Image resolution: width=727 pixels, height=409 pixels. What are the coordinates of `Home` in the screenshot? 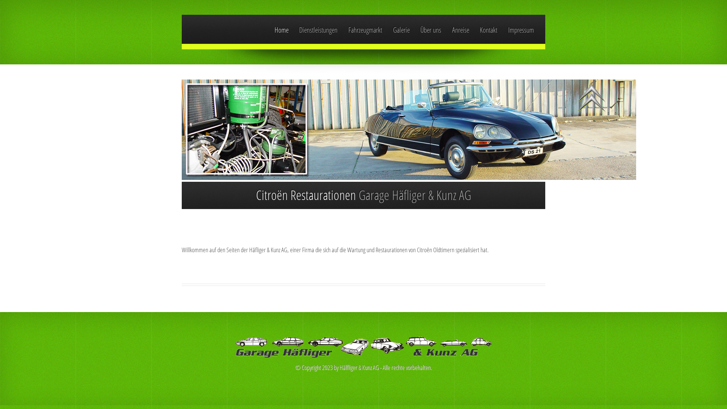 It's located at (282, 30).